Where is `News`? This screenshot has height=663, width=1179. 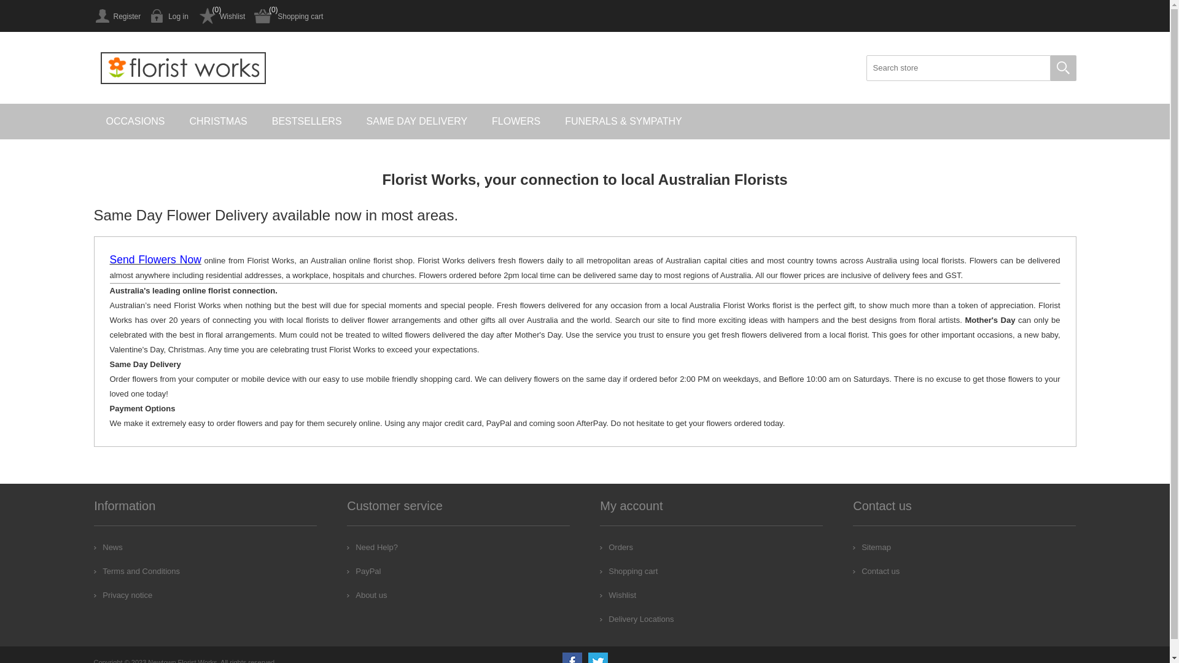
News is located at coordinates (108, 547).